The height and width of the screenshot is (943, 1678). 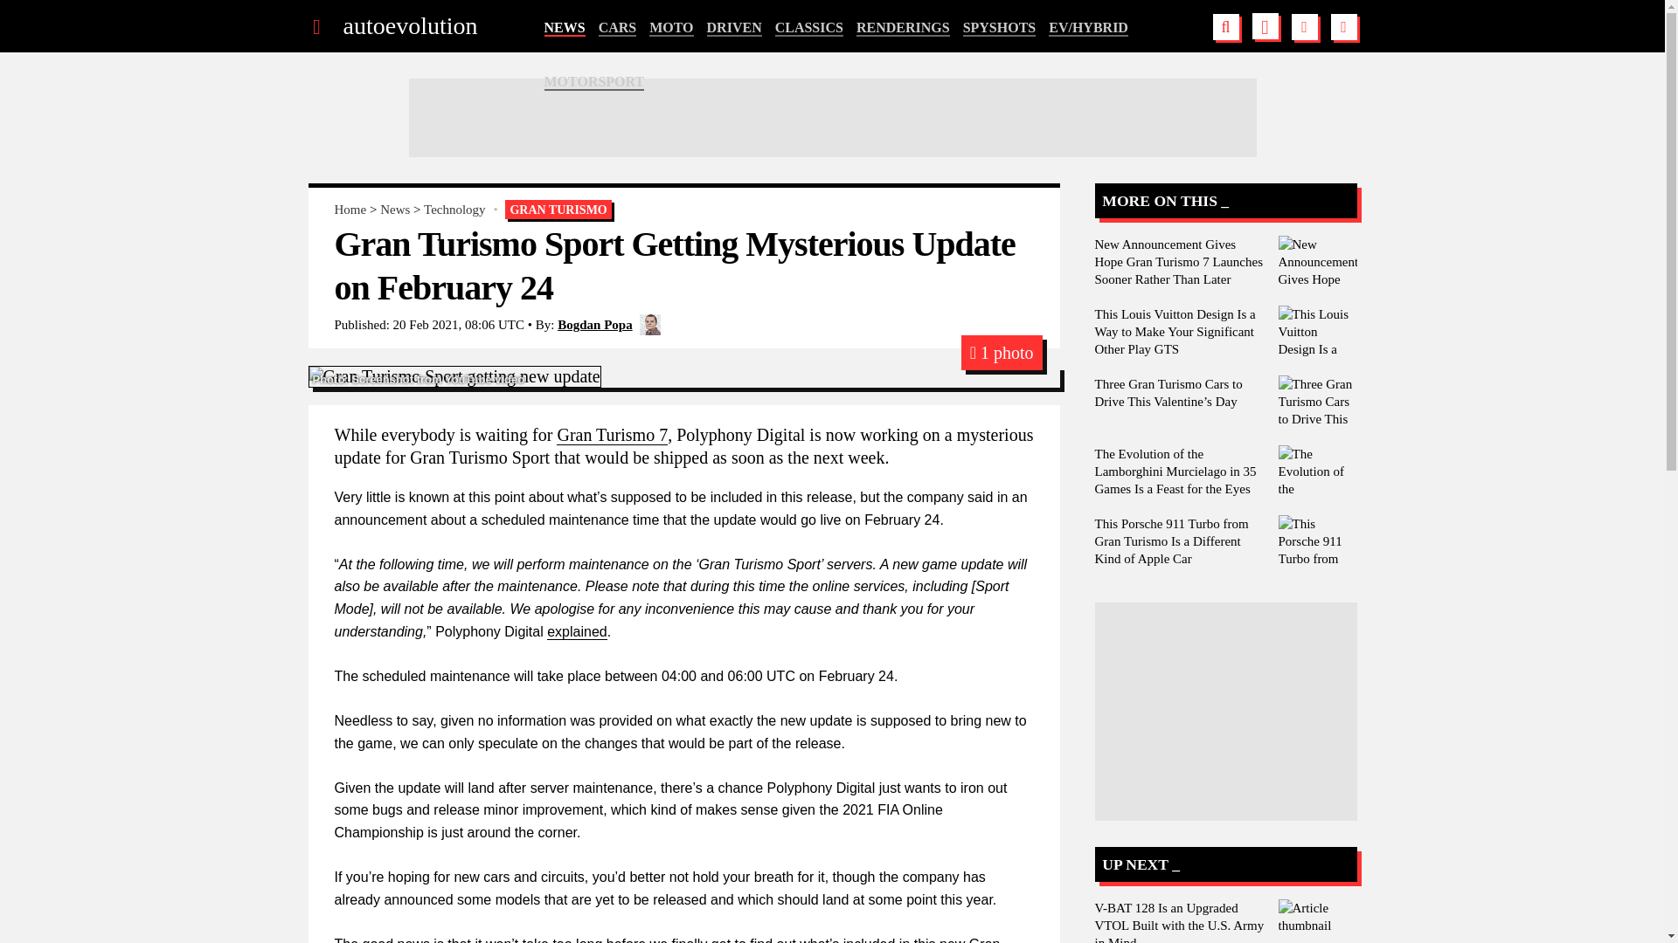 I want to click on MOTO, so click(x=671, y=28).